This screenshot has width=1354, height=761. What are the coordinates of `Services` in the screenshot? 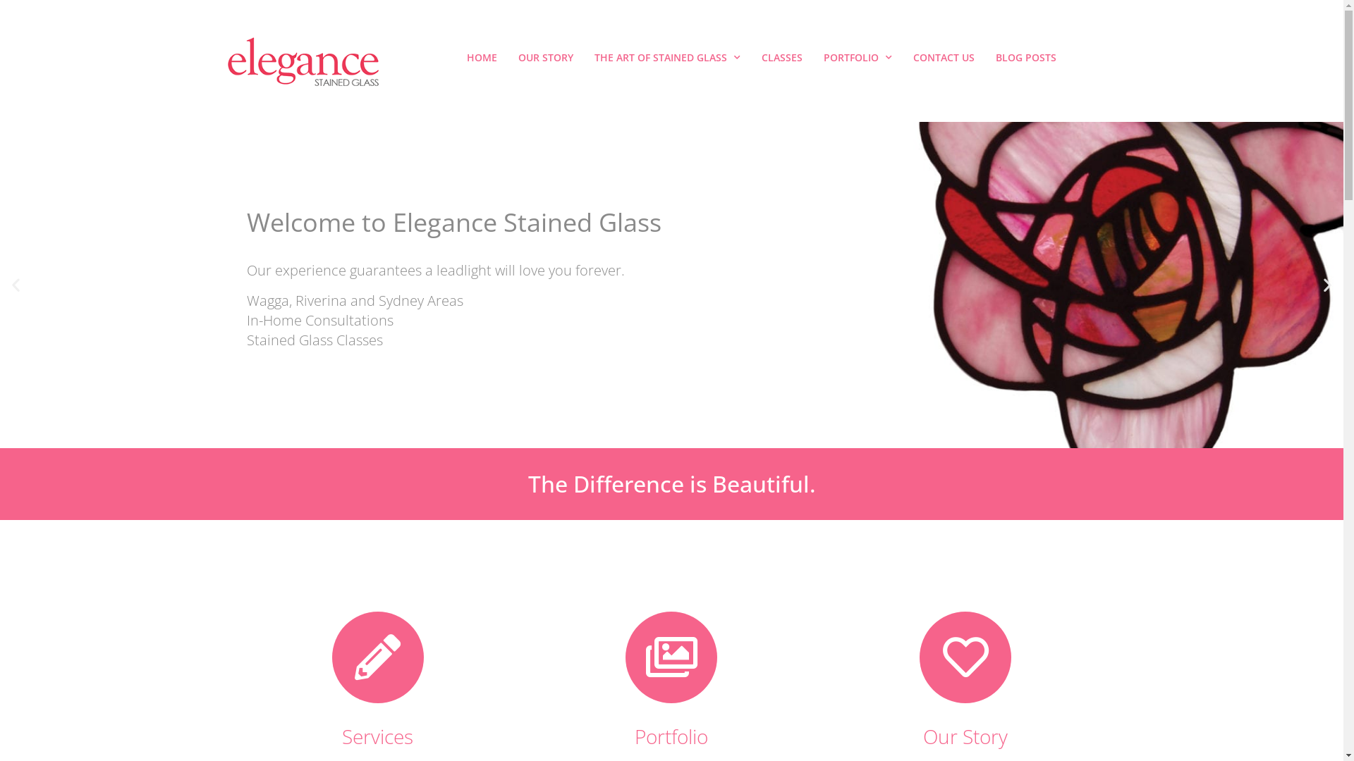 It's located at (378, 736).